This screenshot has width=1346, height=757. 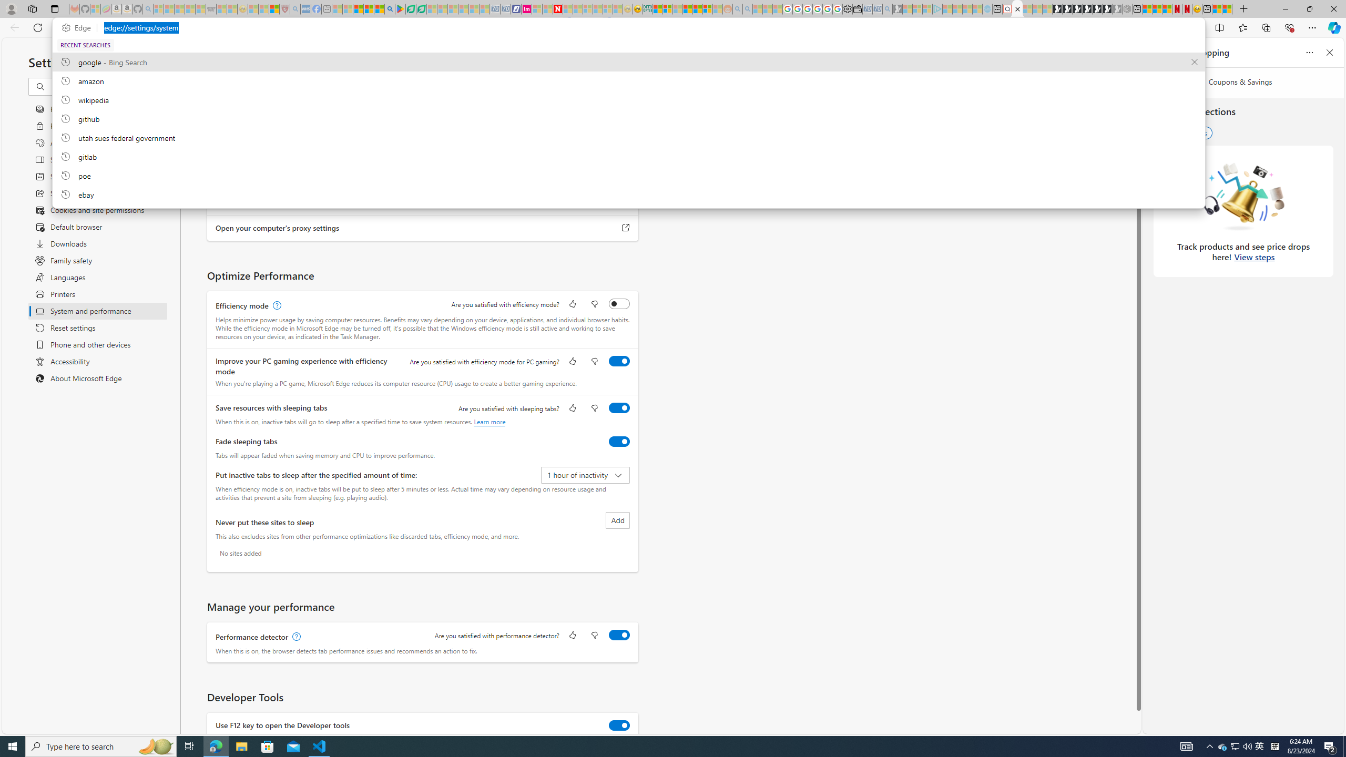 What do you see at coordinates (618, 520) in the screenshot?
I see `Add site to never put these sites to sleep list` at bounding box center [618, 520].